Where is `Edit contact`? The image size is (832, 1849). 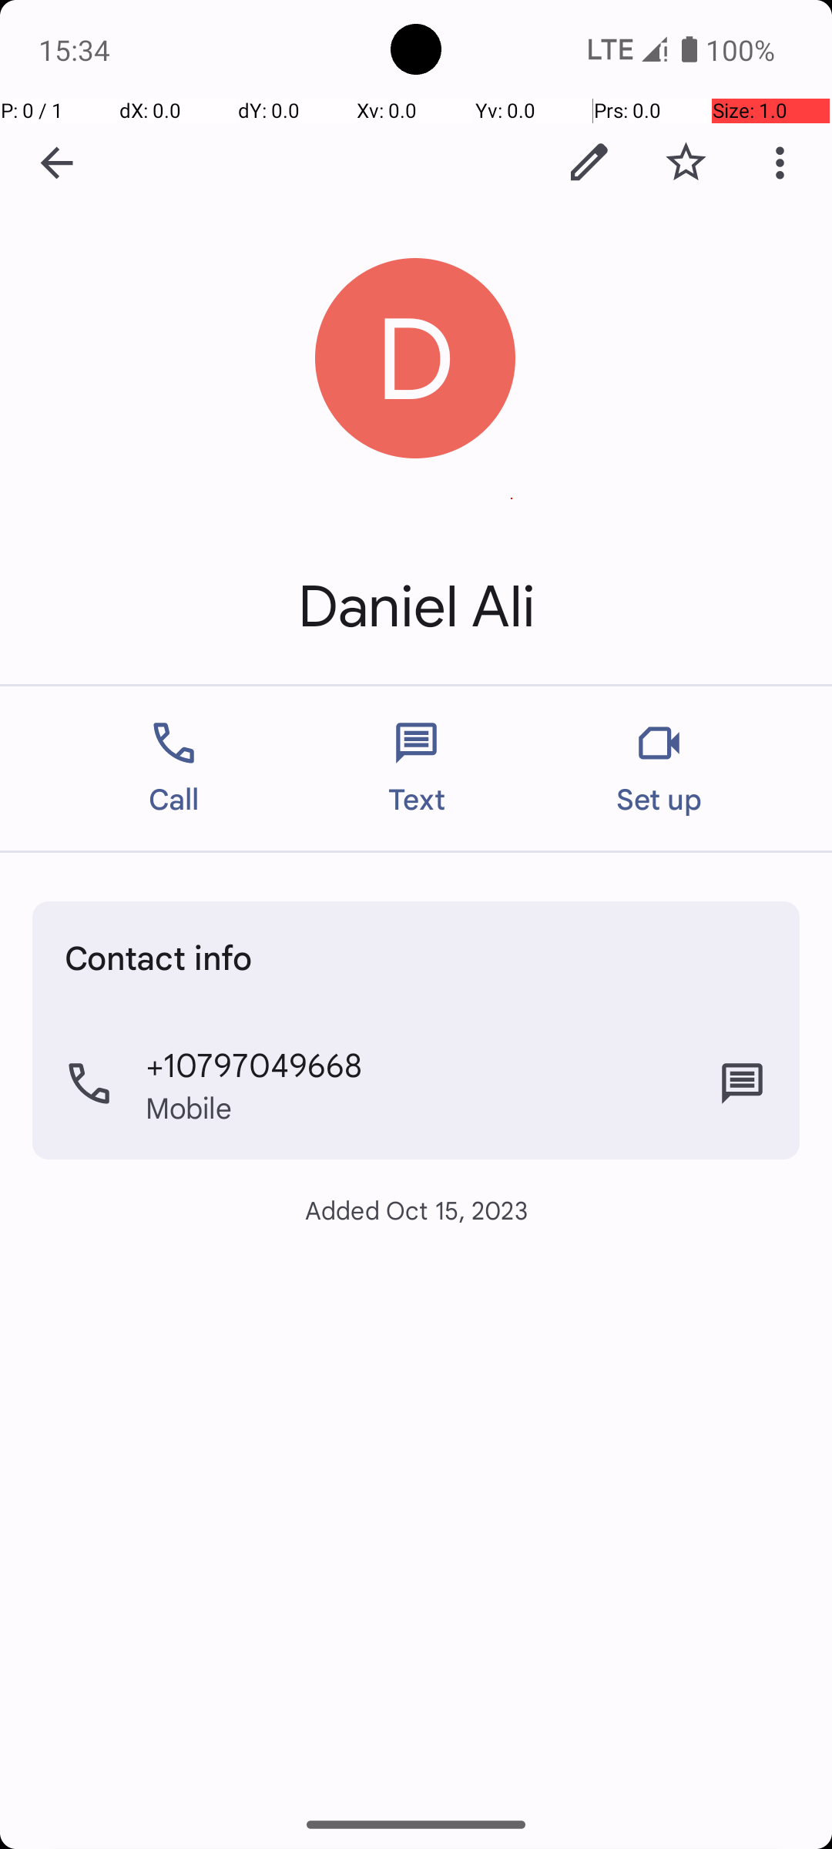
Edit contact is located at coordinates (589, 163).